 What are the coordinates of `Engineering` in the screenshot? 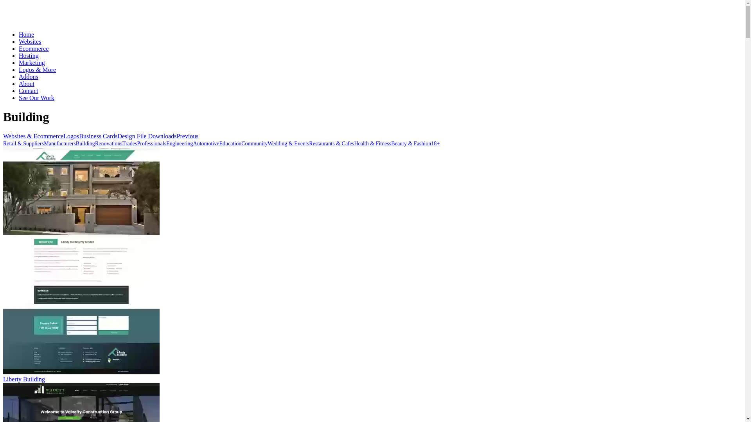 It's located at (180, 144).